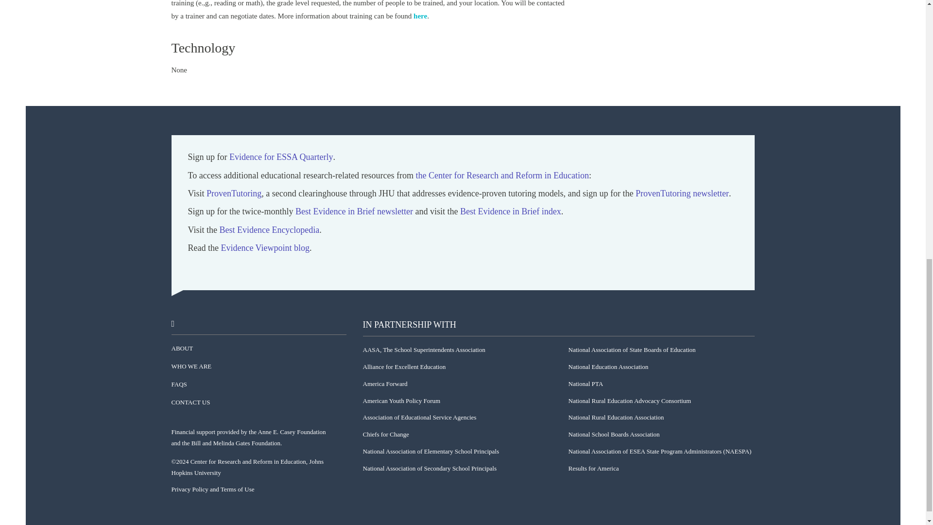 This screenshot has height=525, width=933. What do you see at coordinates (269, 230) in the screenshot?
I see `Best Evidence Encyclopedia` at bounding box center [269, 230].